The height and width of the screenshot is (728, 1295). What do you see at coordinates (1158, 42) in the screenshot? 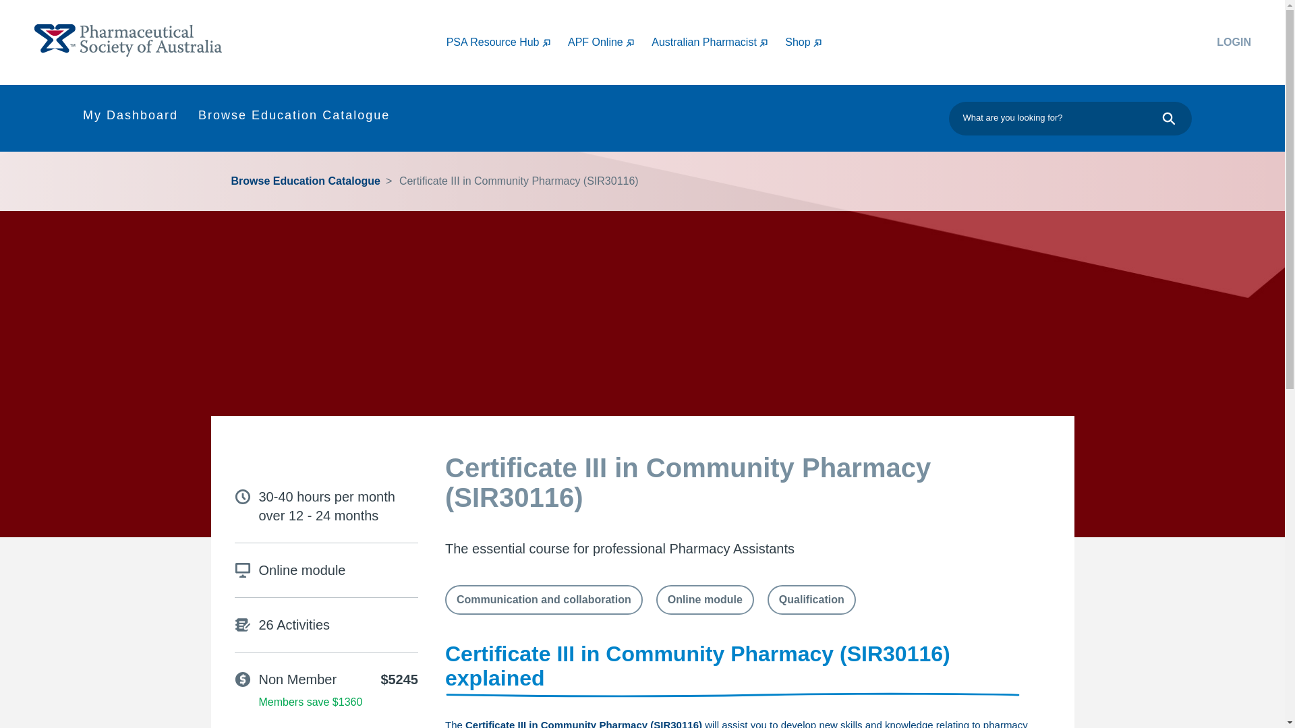
I see `LOGIN` at bounding box center [1158, 42].